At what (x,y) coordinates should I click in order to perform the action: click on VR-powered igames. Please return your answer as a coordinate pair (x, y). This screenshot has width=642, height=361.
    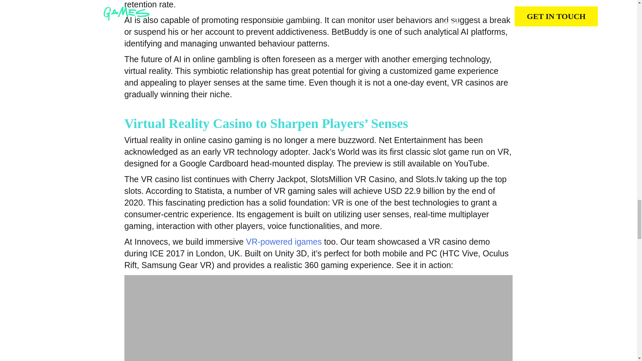
    Looking at the image, I should click on (284, 241).